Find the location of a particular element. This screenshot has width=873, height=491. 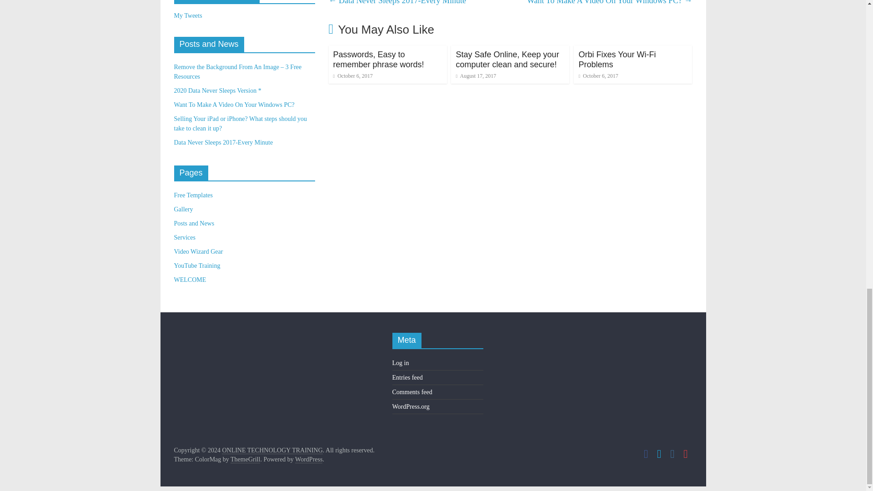

2:54 pm is located at coordinates (598, 75).